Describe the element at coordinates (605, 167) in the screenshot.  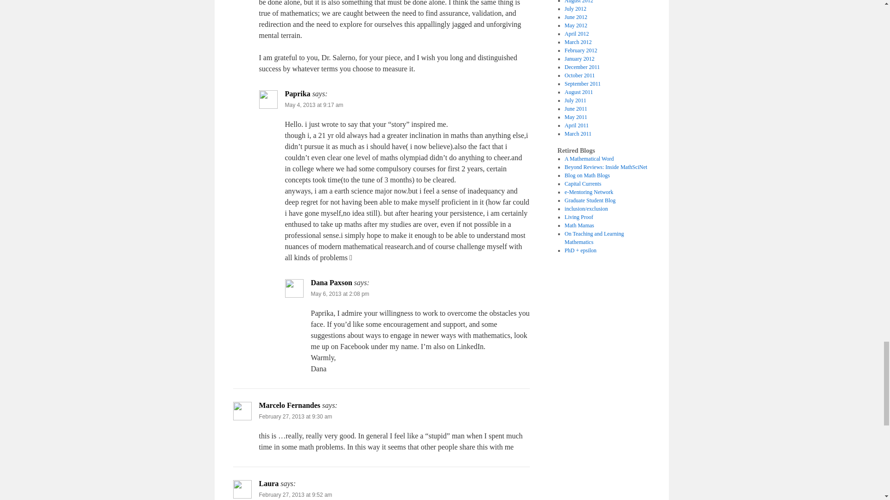
I see `Beyond Reviews: Inside MathSciNet` at that location.